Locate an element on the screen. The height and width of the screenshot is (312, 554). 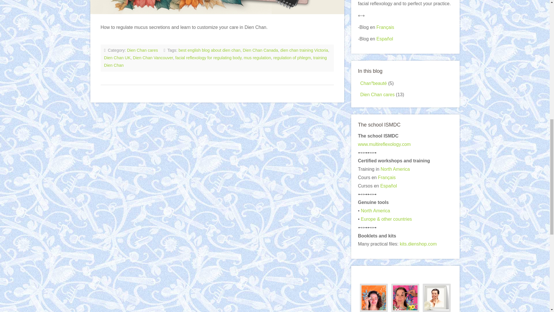
regulation of phlegm is located at coordinates (292, 58).